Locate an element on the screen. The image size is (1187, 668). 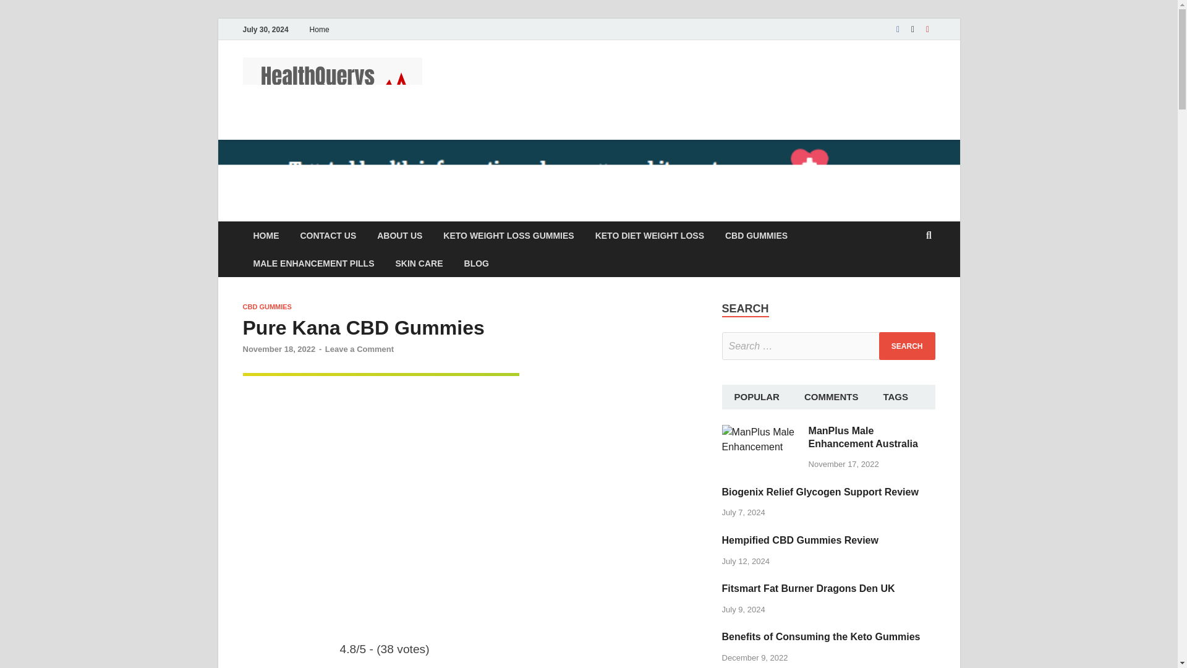
SKIN CARE is located at coordinates (419, 263).